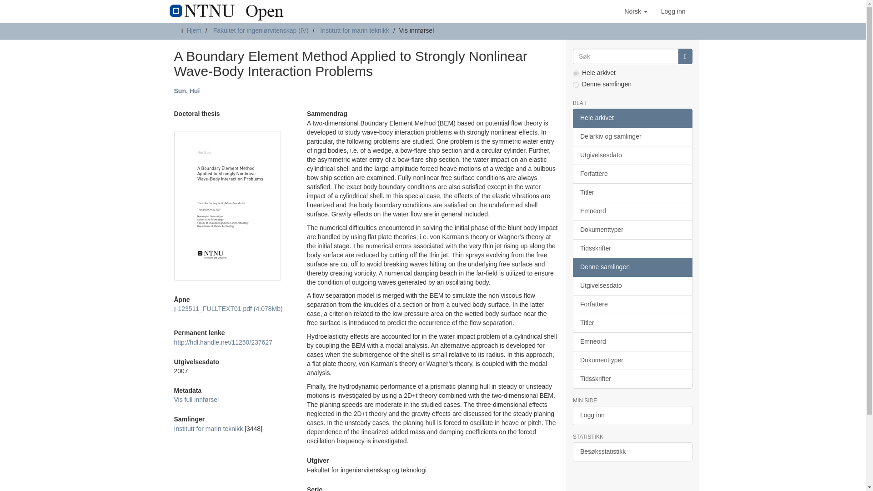 This screenshot has width=873, height=491. Describe the element at coordinates (632, 174) in the screenshot. I see `Forfattere` at that location.